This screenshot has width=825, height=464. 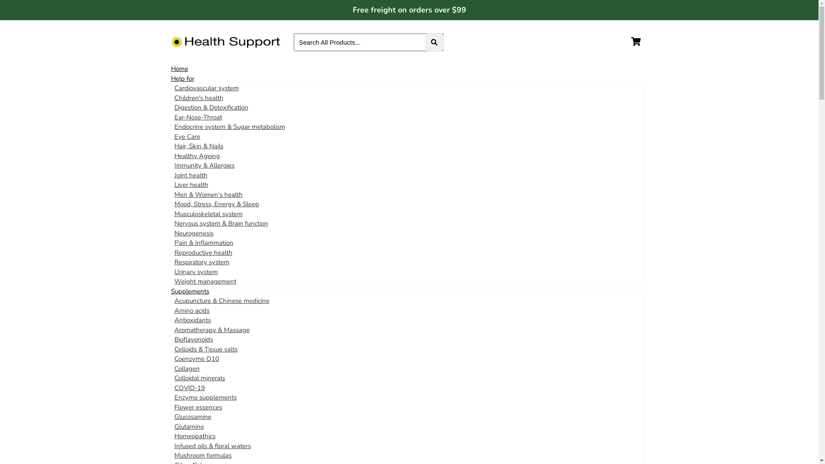 I want to click on Musculoskeletal system, so click(x=209, y=214).